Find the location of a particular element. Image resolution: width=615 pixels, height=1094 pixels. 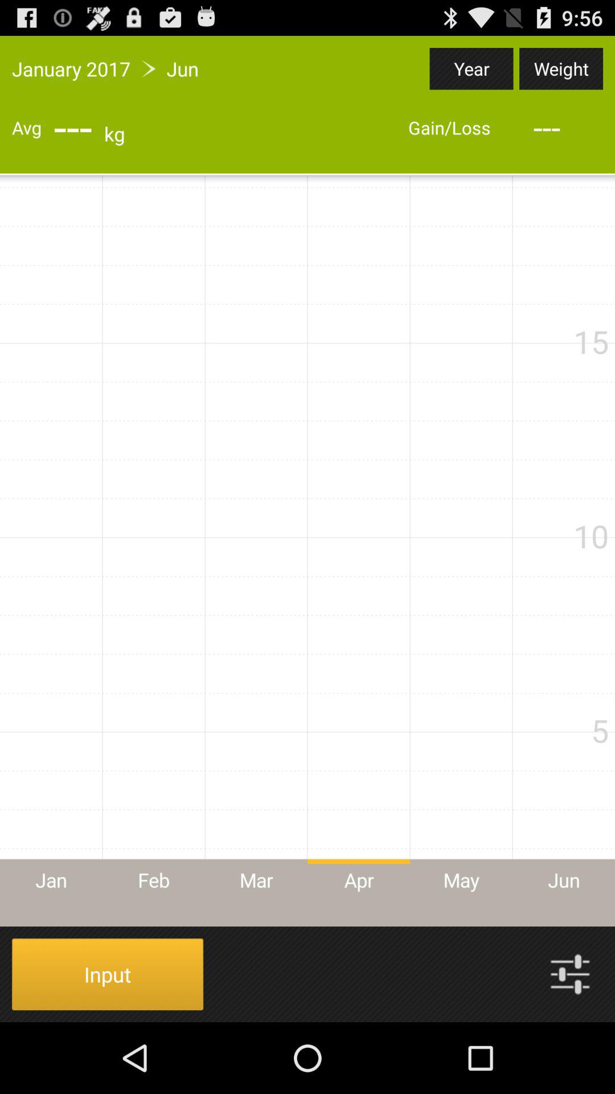

turn on app above --- app is located at coordinates (561, 68).